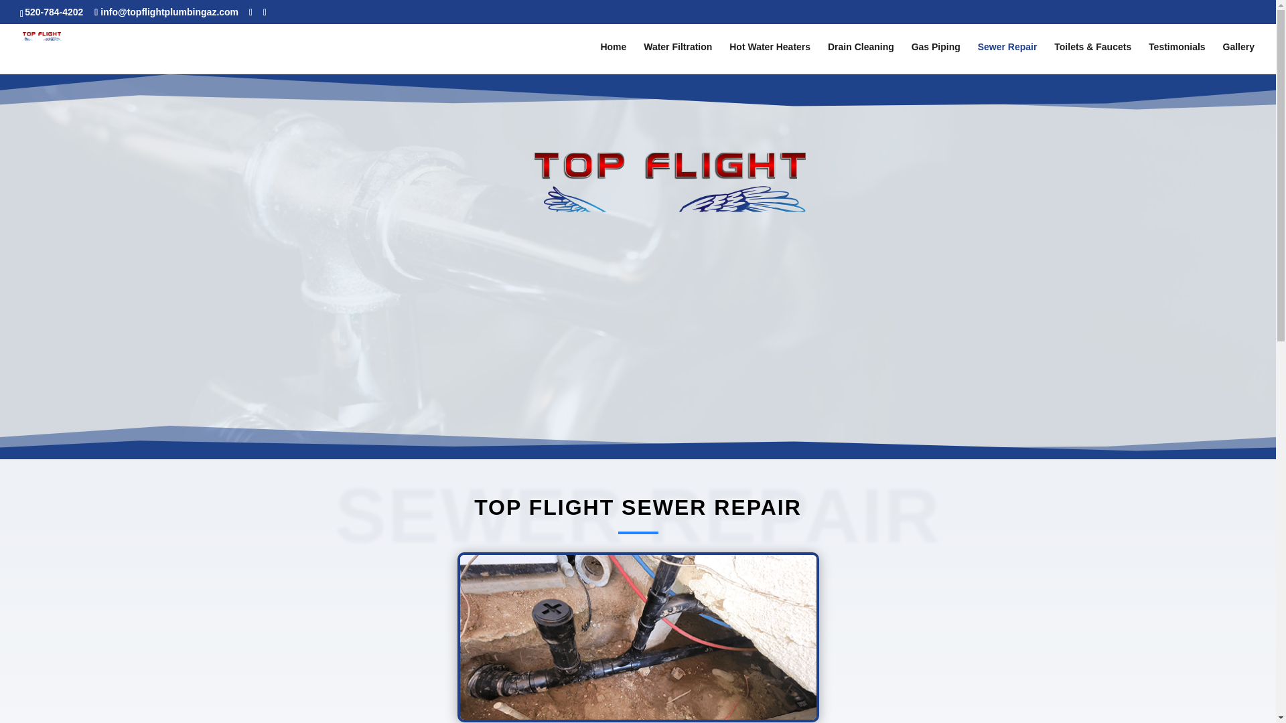 This screenshot has height=723, width=1286. I want to click on sewer-final, so click(637, 637).